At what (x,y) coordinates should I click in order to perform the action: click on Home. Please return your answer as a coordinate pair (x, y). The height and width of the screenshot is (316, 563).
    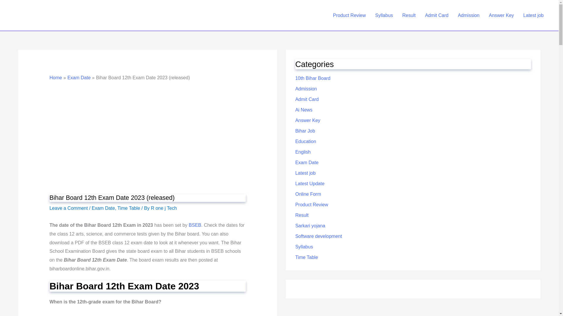
    Looking at the image, I should click on (56, 78).